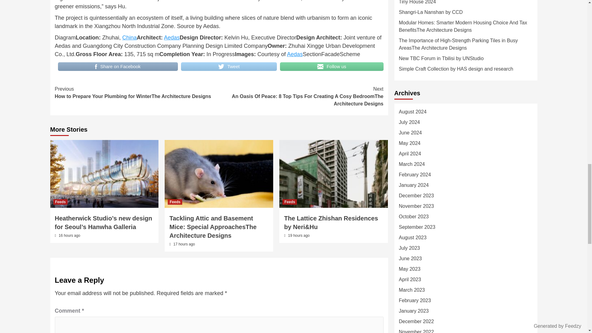 The image size is (592, 333). Describe the element at coordinates (175, 202) in the screenshot. I see `Feeds` at that location.